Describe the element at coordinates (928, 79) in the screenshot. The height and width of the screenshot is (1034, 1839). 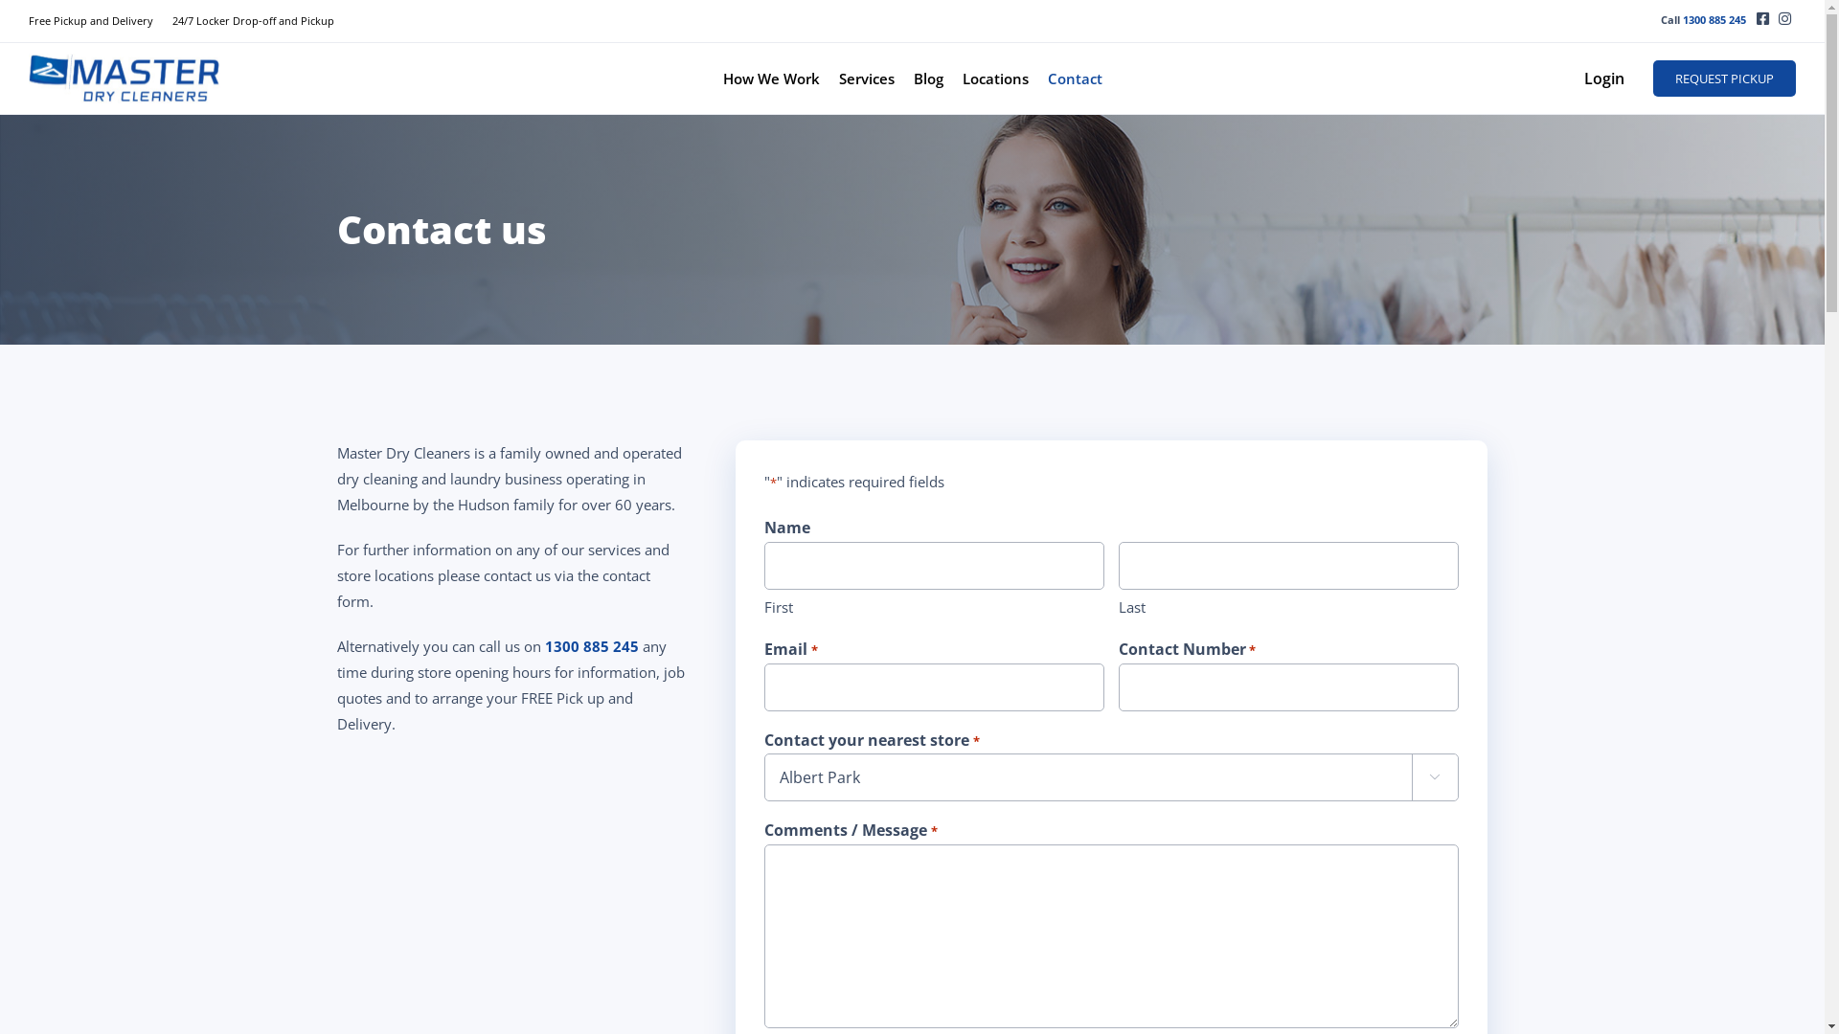
I see `Blog` at that location.